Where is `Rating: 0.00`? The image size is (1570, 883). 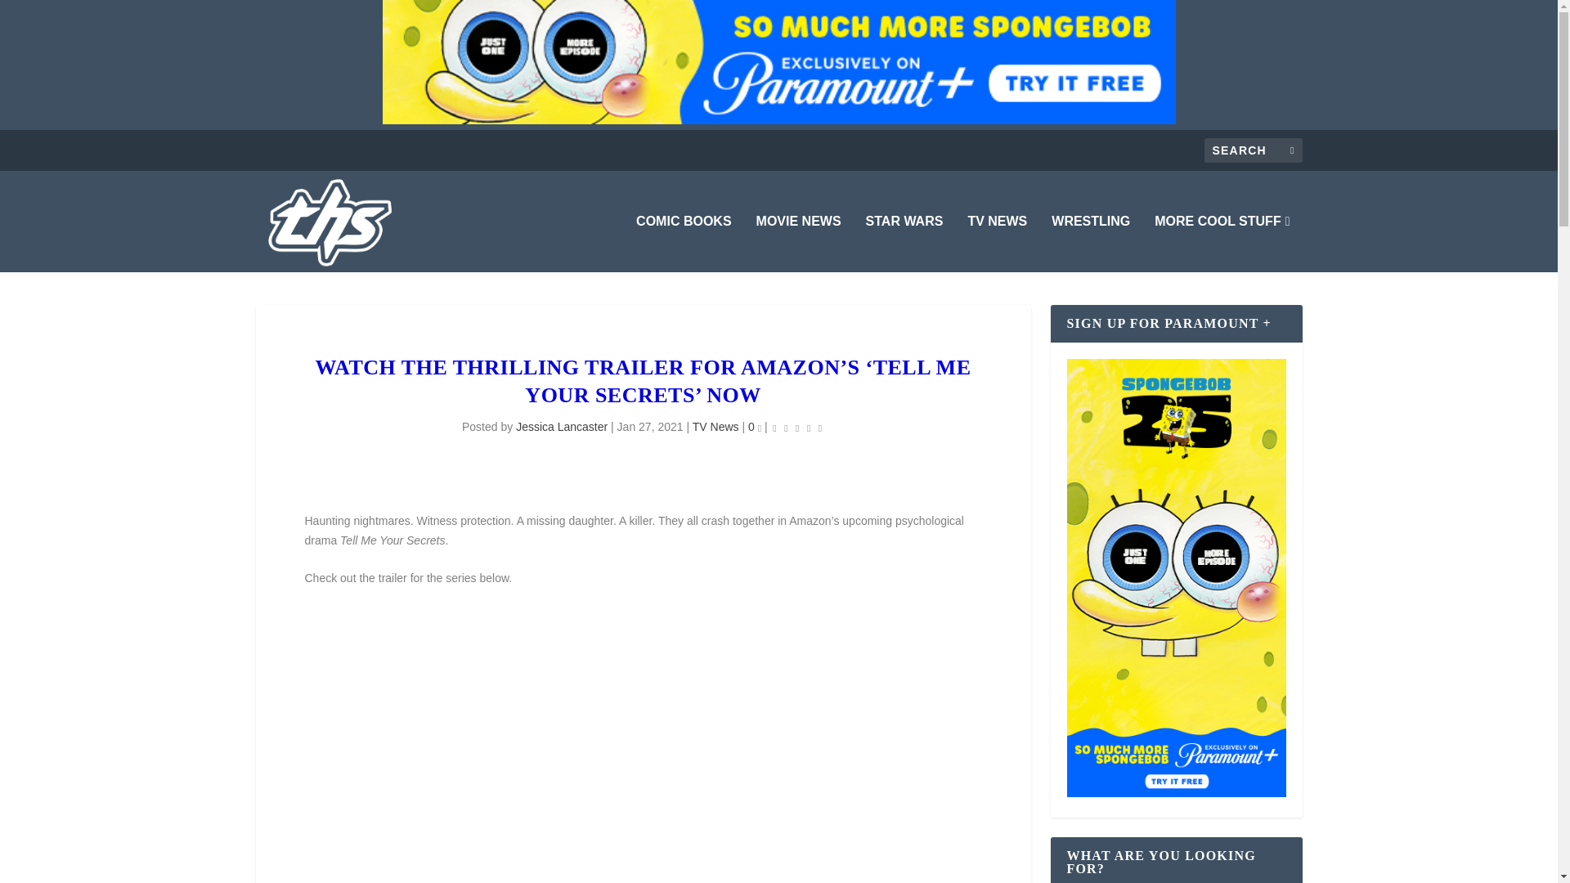 Rating: 0.00 is located at coordinates (797, 427).